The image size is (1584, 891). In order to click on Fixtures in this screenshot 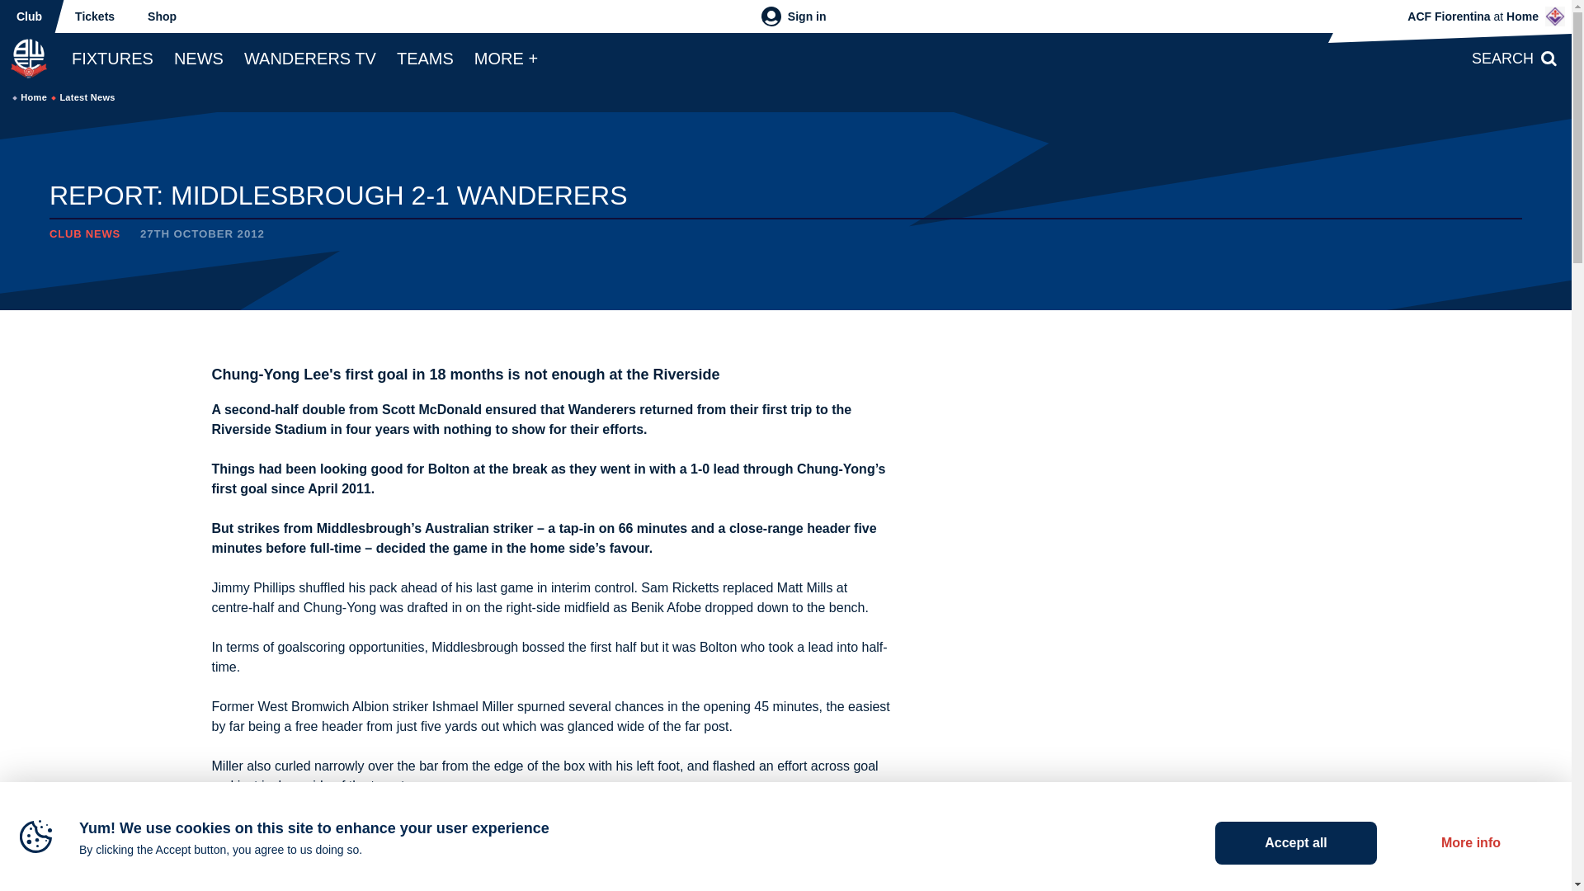, I will do `click(112, 58)`.